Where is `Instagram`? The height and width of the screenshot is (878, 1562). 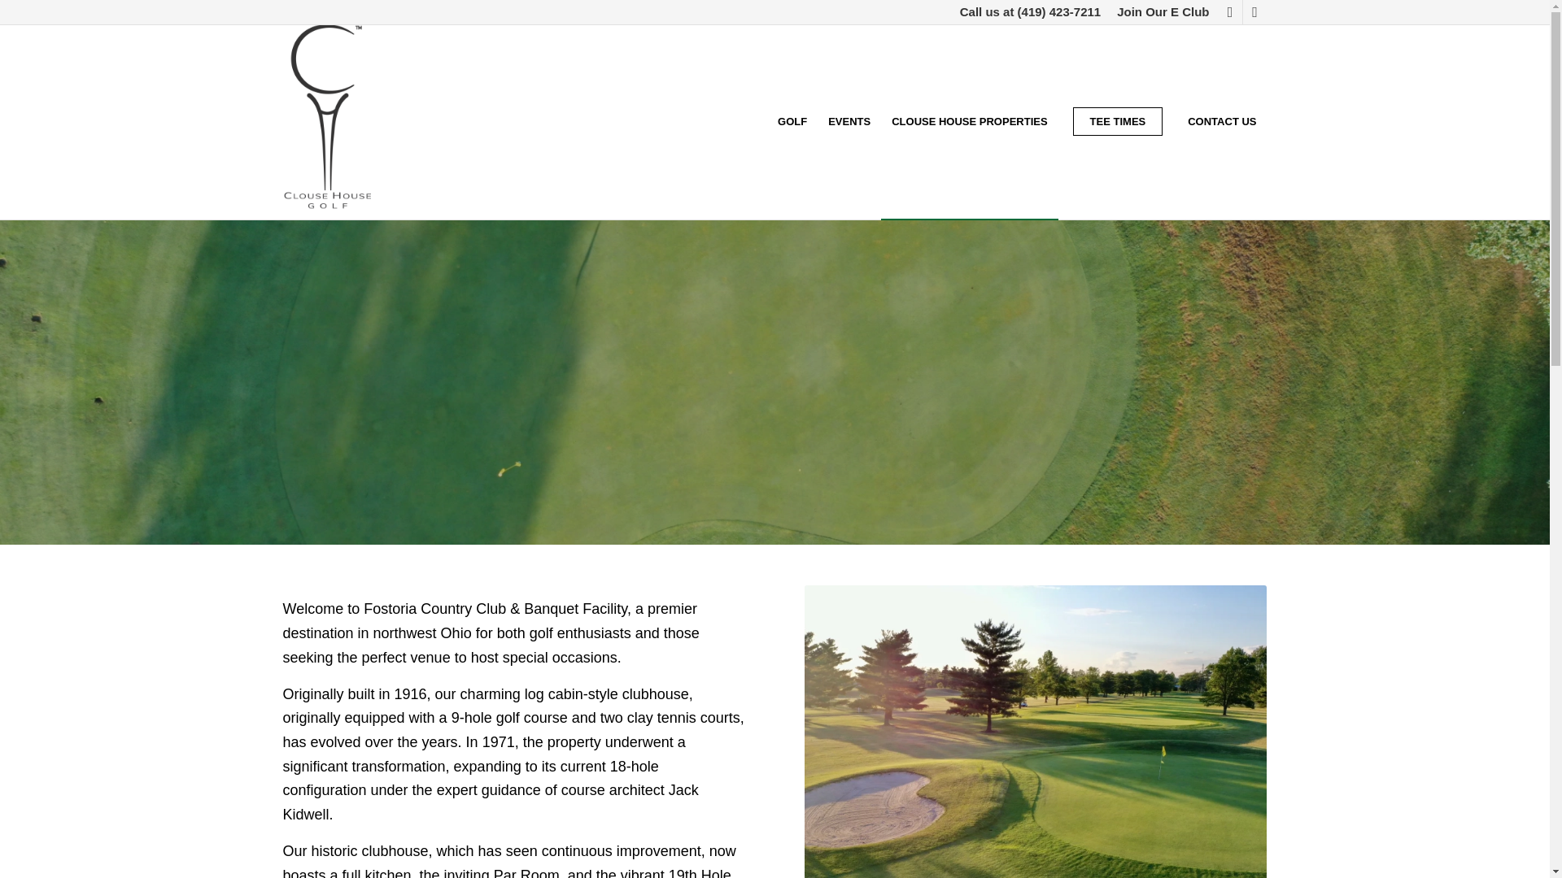
Instagram is located at coordinates (1254, 12).